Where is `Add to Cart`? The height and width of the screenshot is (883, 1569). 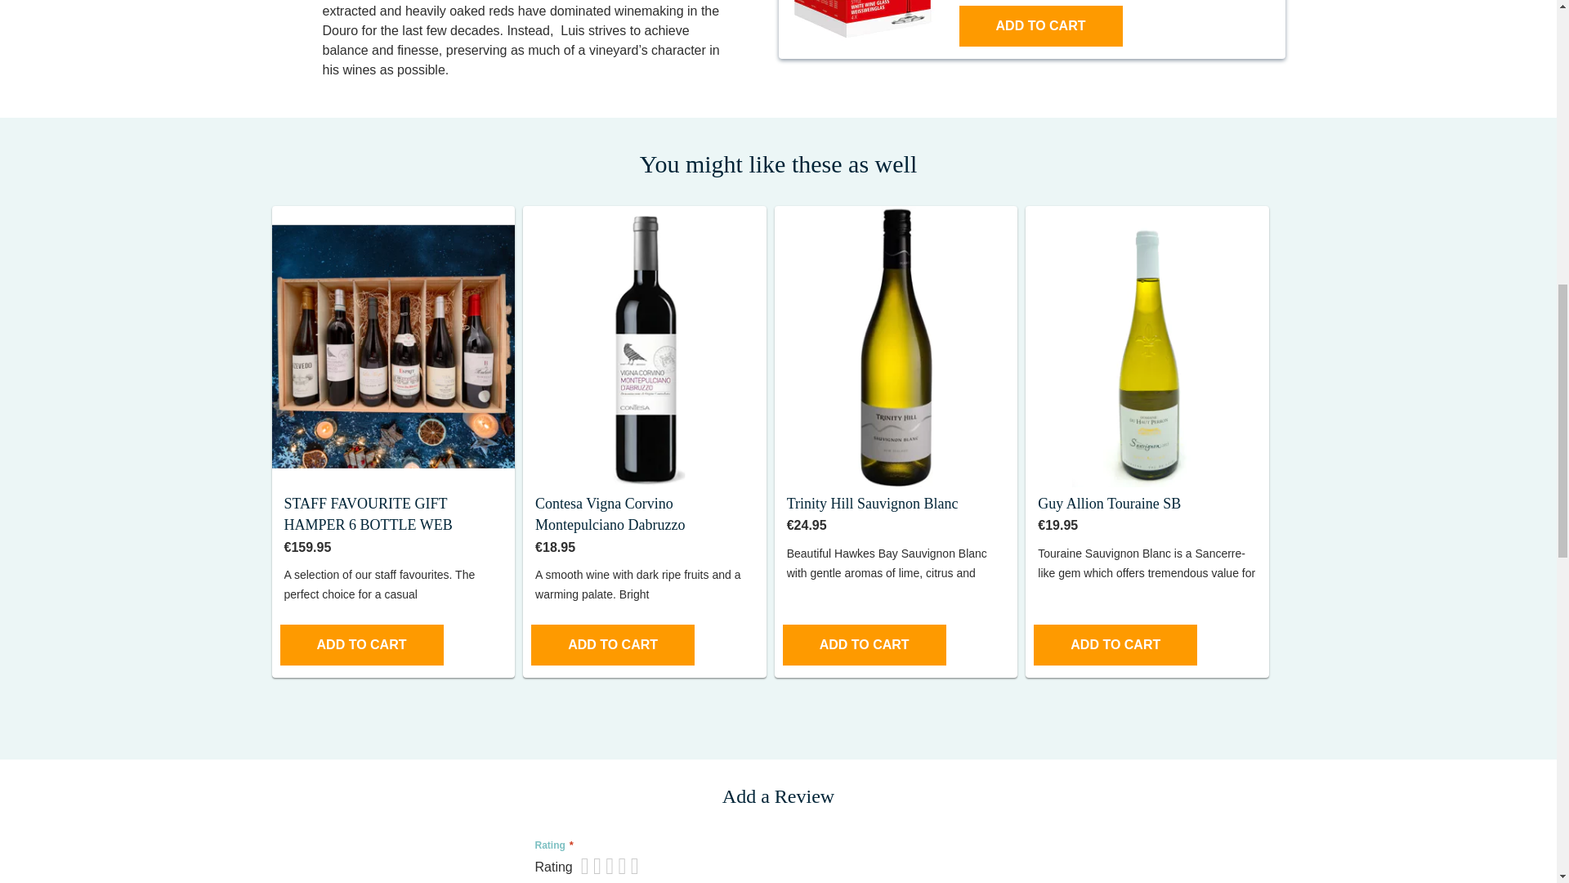
Add to Cart is located at coordinates (865, 644).